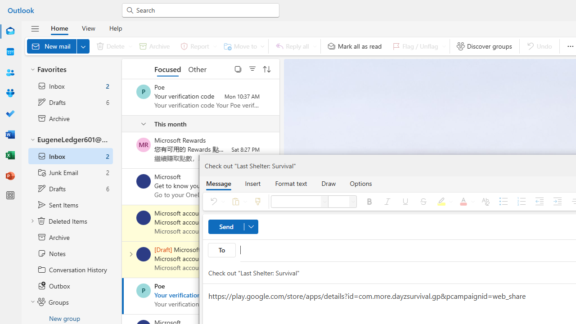 Image resolution: width=576 pixels, height=324 pixels. What do you see at coordinates (521, 202) in the screenshot?
I see `Numbering` at bounding box center [521, 202].